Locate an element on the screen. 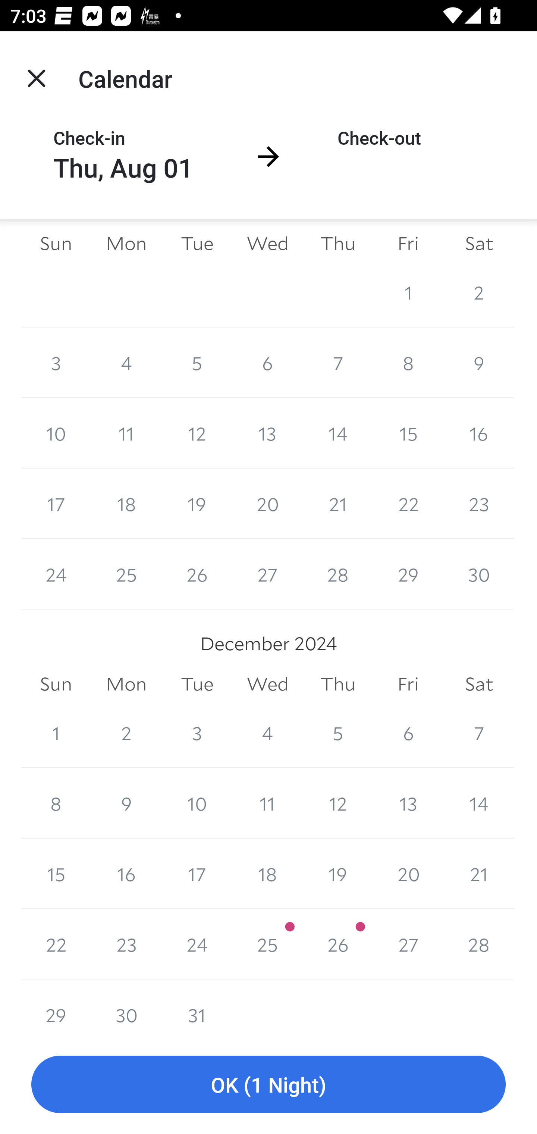 The width and height of the screenshot is (537, 1134). Thu is located at coordinates (338, 244).